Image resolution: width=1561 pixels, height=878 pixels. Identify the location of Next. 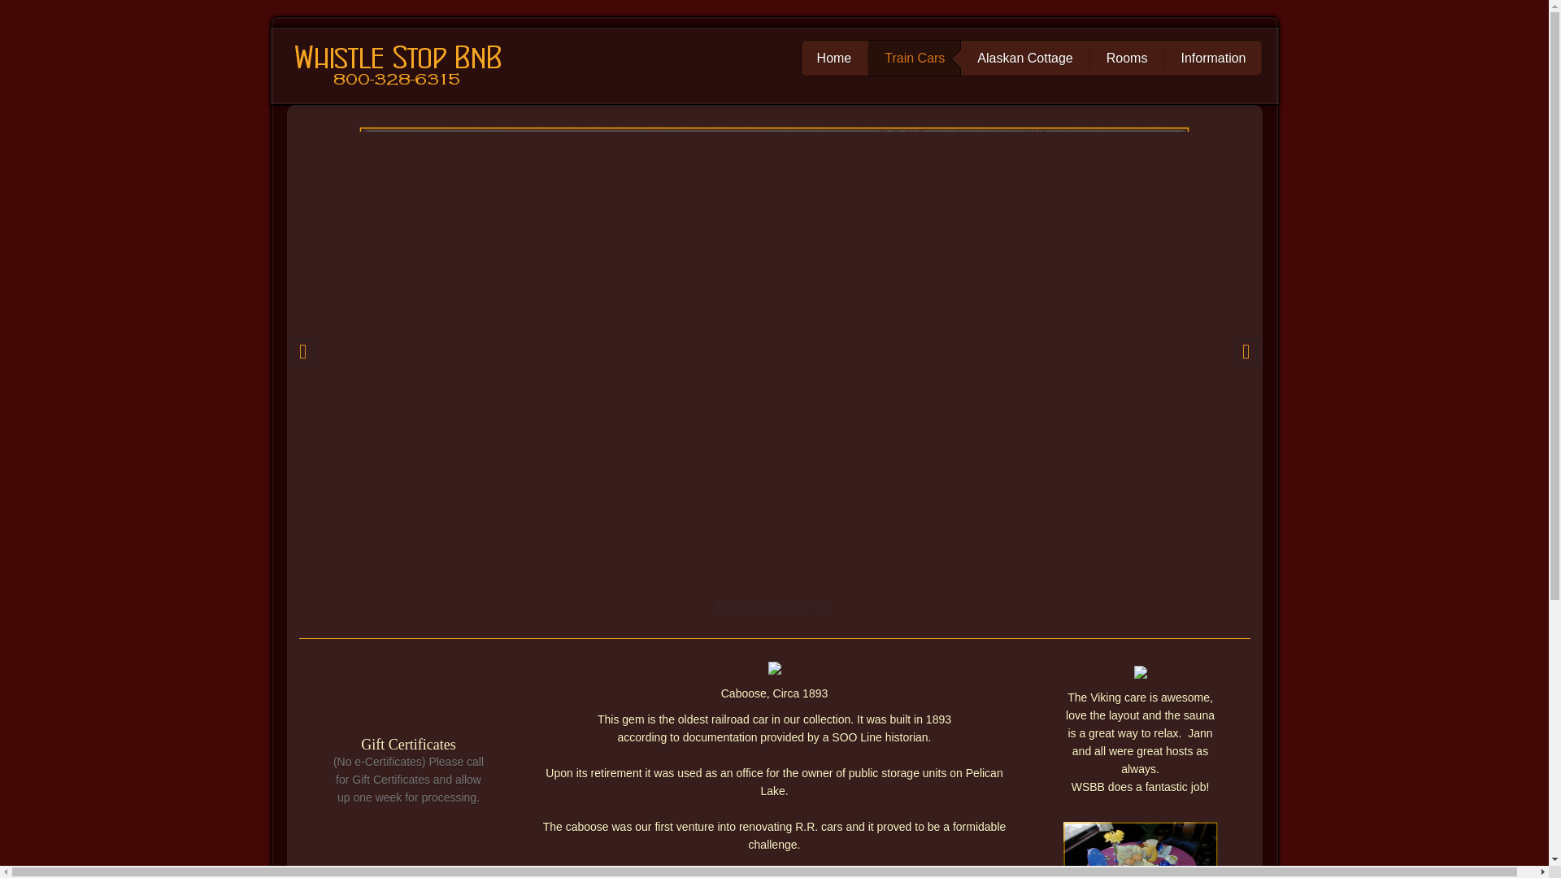
(1246, 354).